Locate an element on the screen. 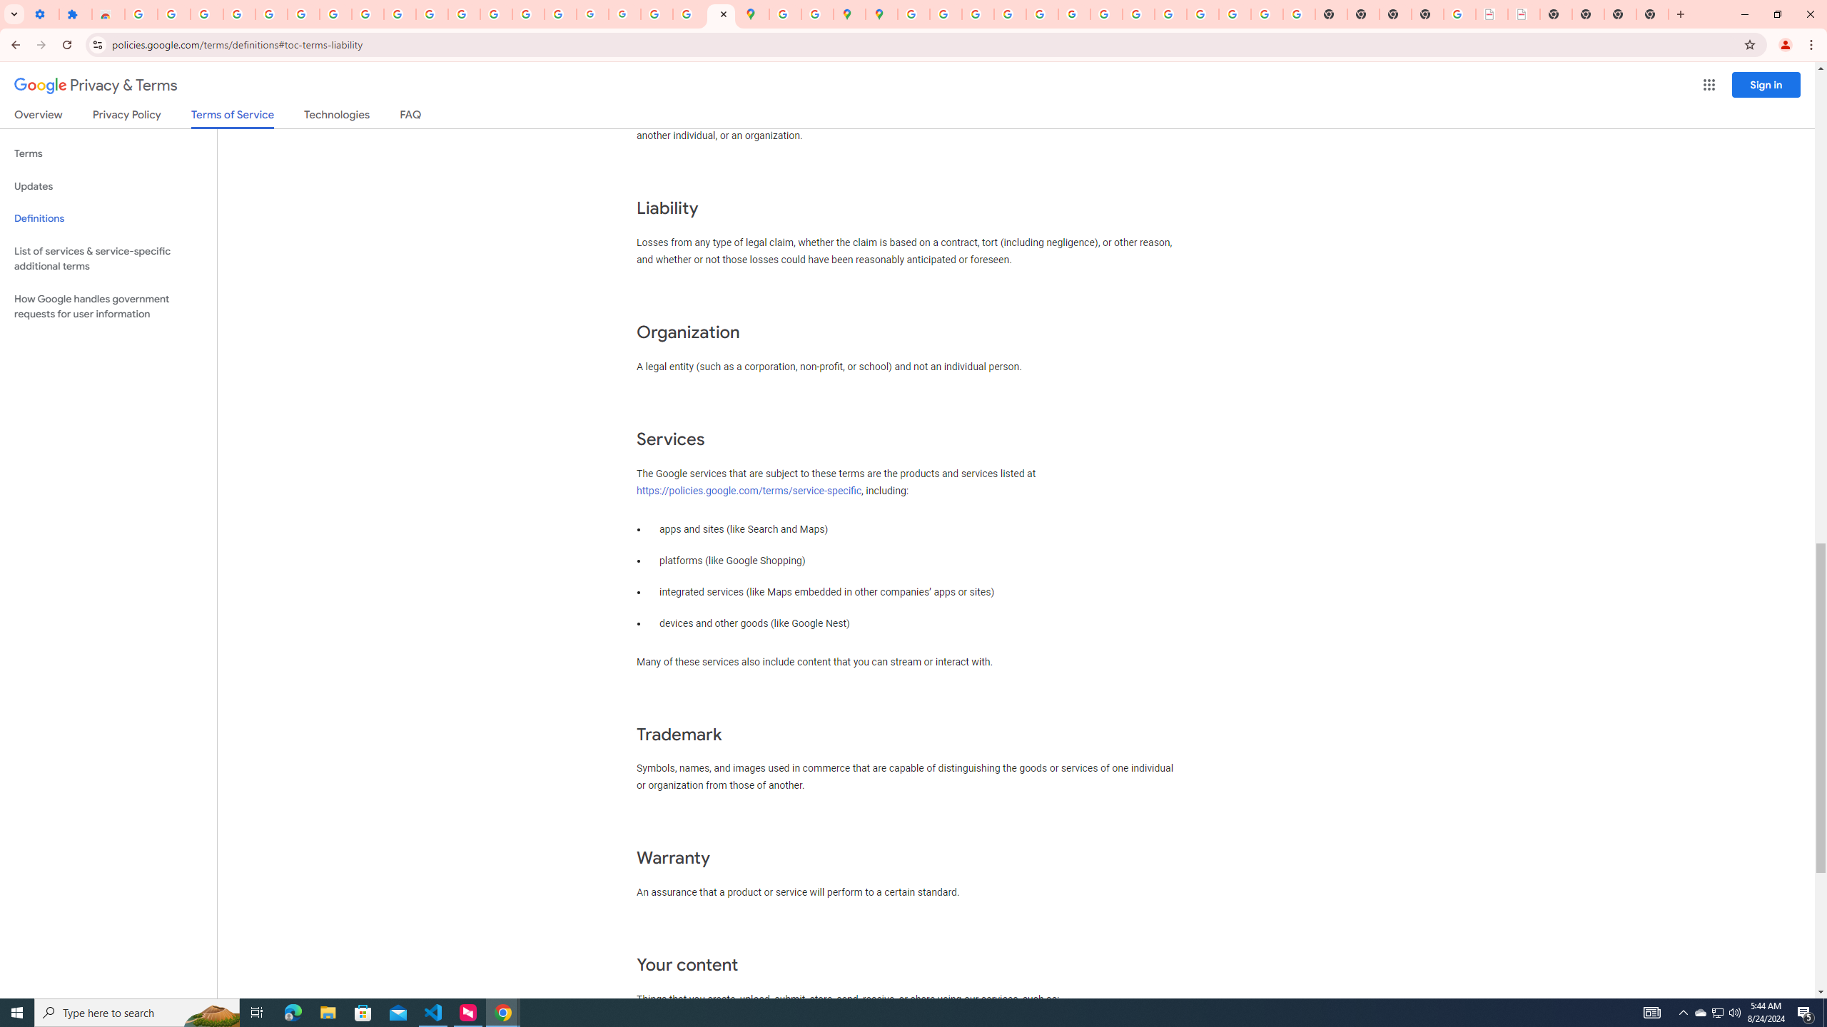 The image size is (1827, 1027). Sign in - Google Accounts is located at coordinates (913, 14).